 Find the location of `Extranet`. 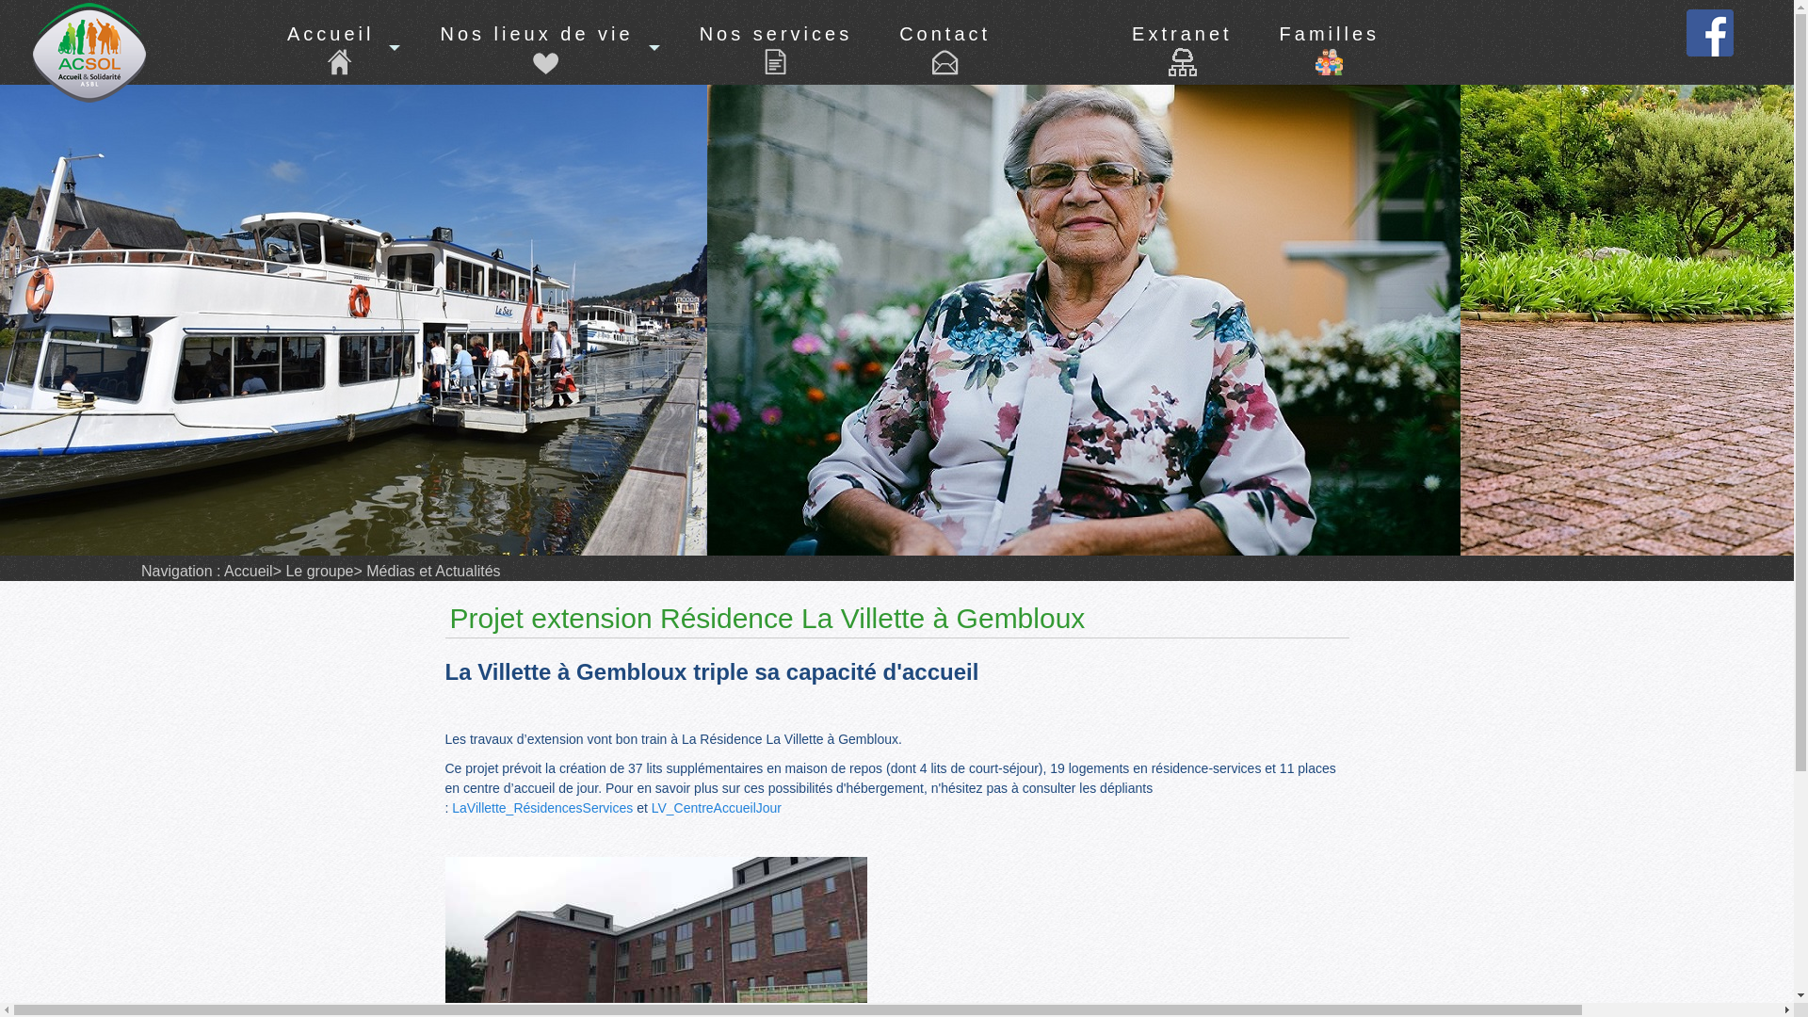

Extranet is located at coordinates (1182, 43).